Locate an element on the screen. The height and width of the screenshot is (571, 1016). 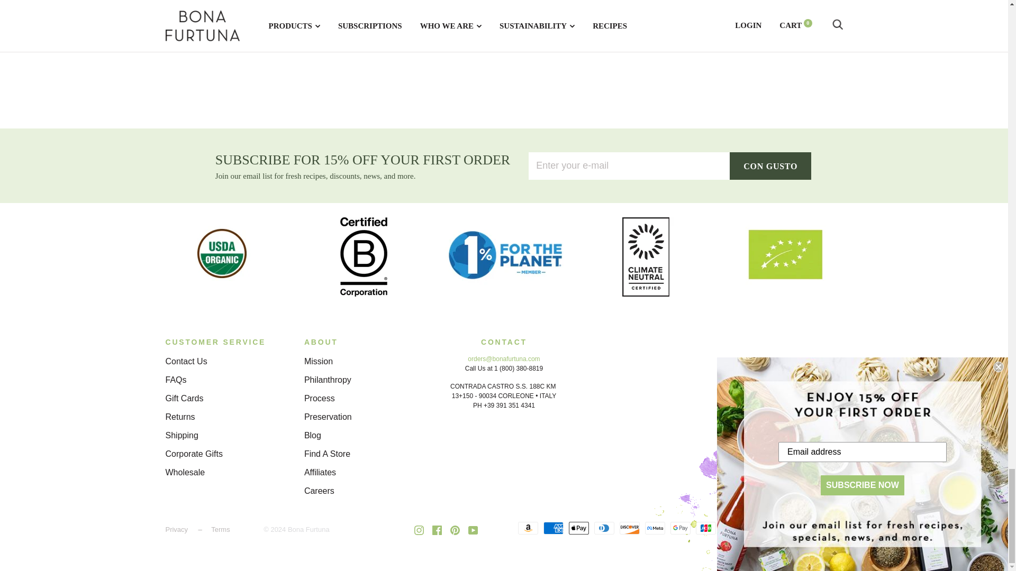
Instagram is located at coordinates (419, 530).